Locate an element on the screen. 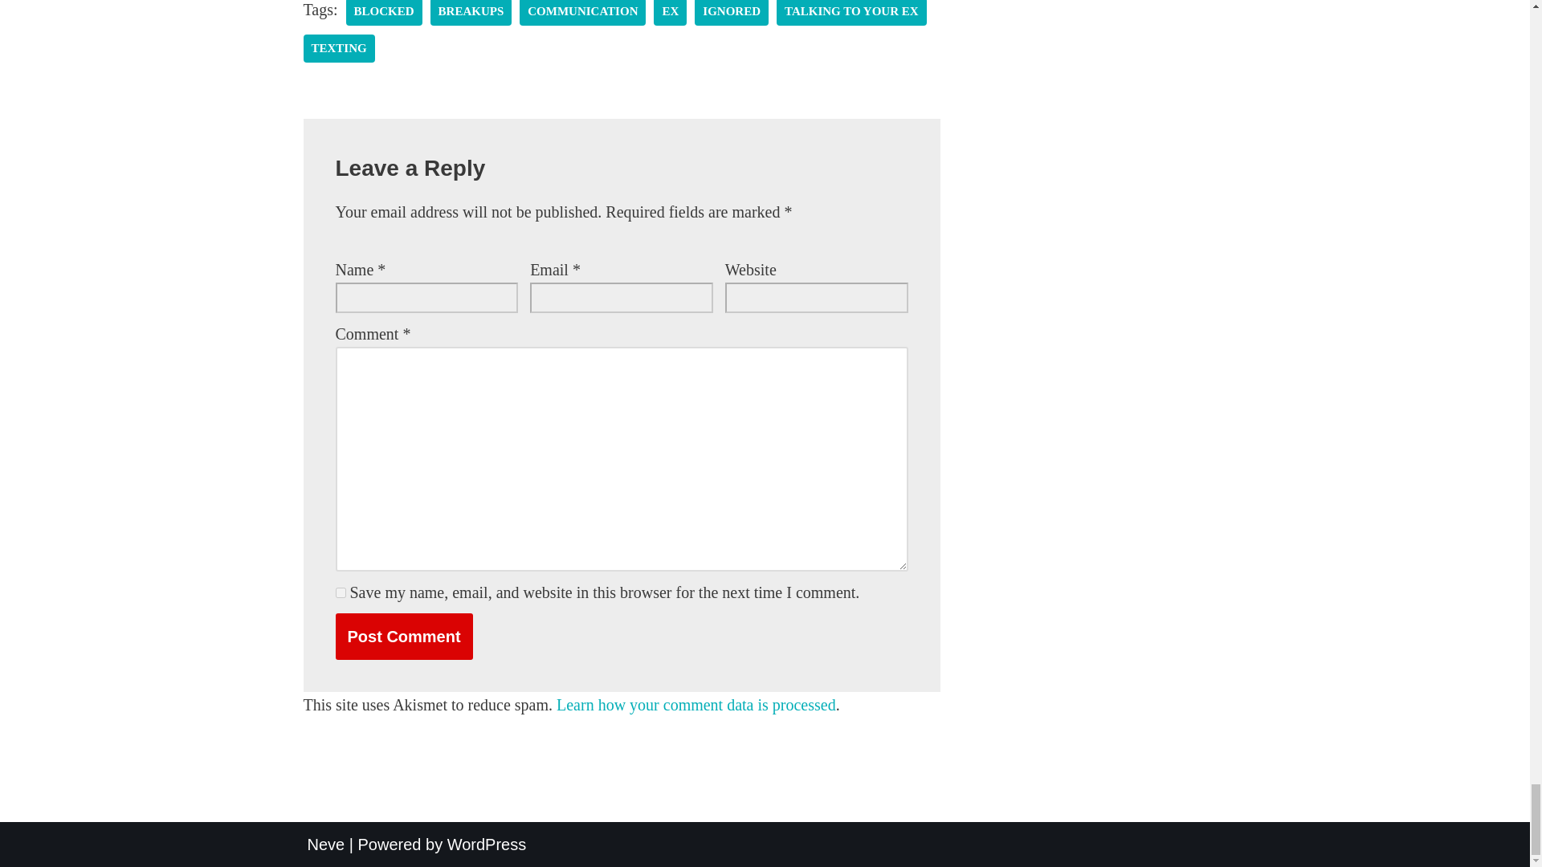 The height and width of the screenshot is (867, 1542). yes is located at coordinates (341, 592).